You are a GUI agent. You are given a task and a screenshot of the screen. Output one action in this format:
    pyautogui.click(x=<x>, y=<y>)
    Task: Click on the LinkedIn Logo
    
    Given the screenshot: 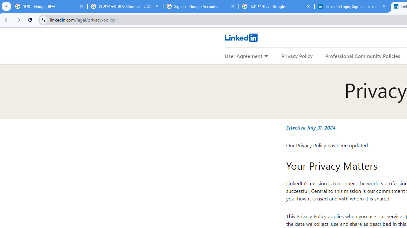 What is the action you would take?
    pyautogui.click(x=241, y=37)
    